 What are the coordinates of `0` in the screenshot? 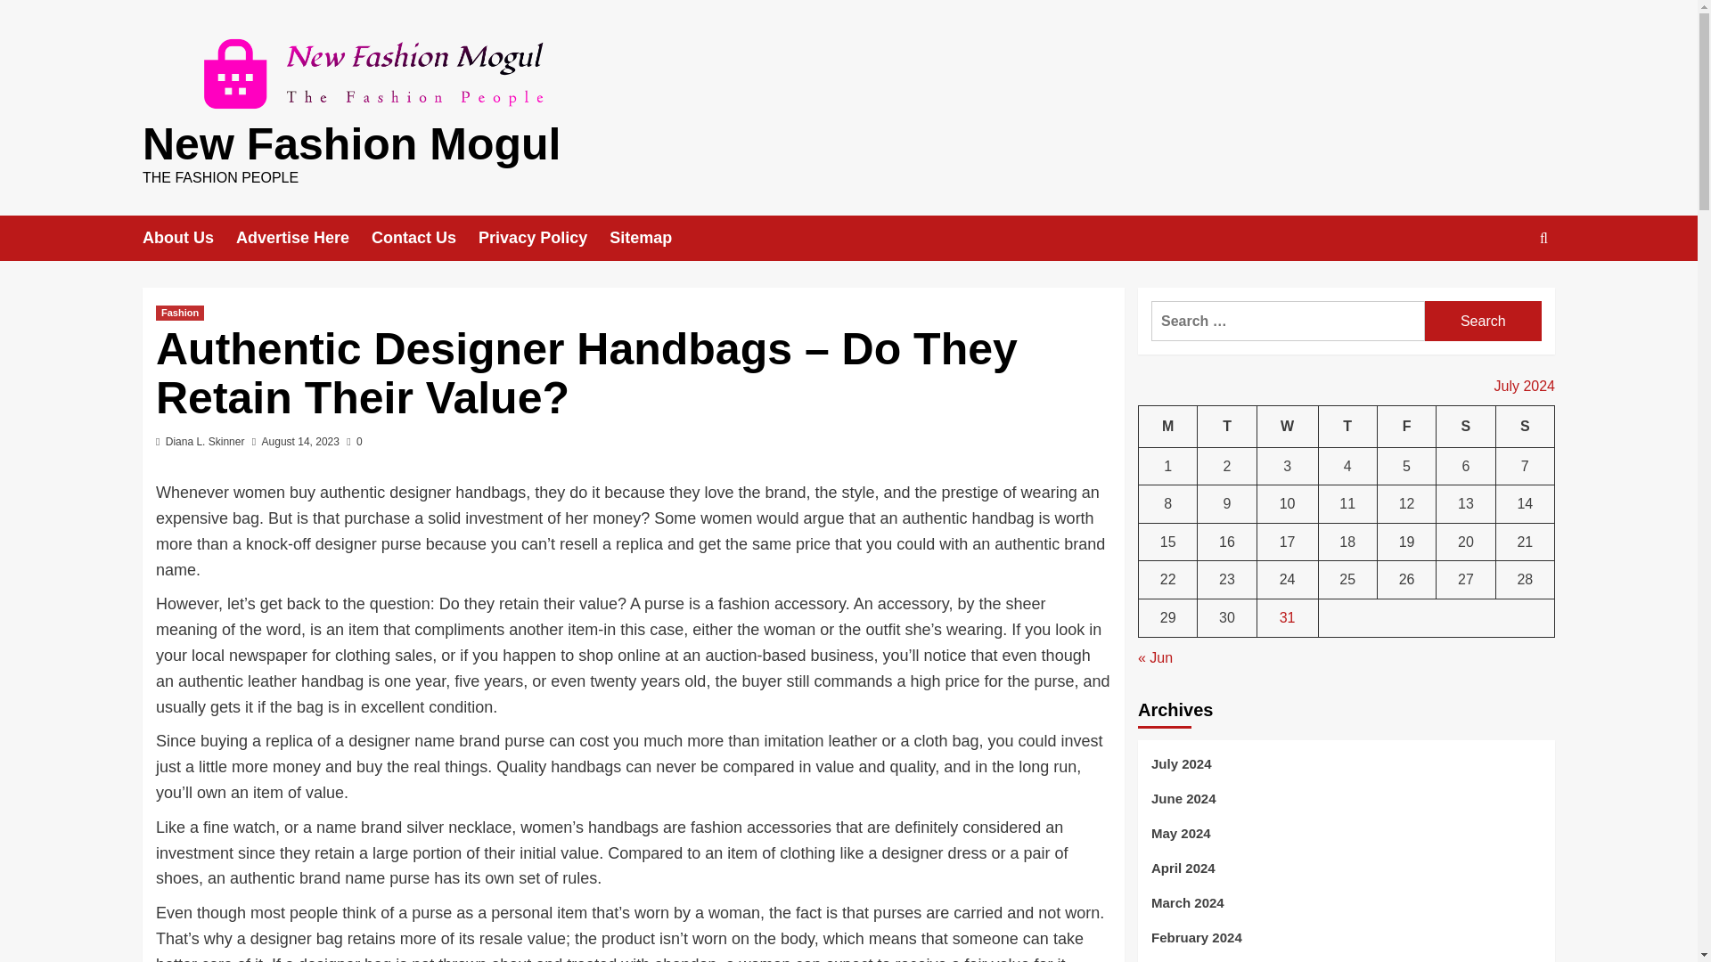 It's located at (354, 442).